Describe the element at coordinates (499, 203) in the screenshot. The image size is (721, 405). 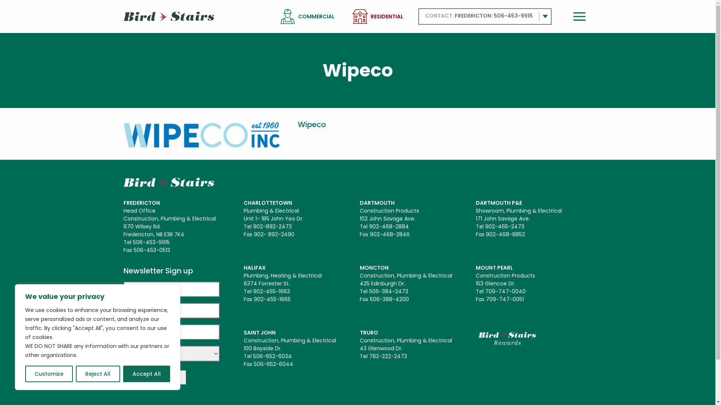
I see `DARTMOUTH P&E` at that location.